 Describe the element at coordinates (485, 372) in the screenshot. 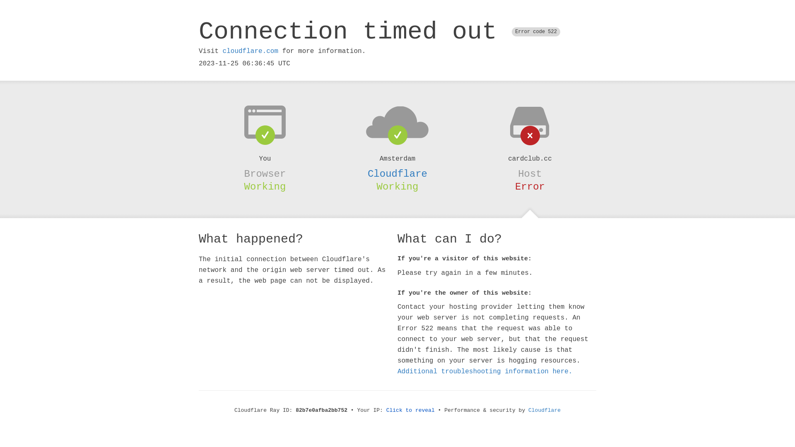

I see `Additional troubleshooting information here.` at that location.